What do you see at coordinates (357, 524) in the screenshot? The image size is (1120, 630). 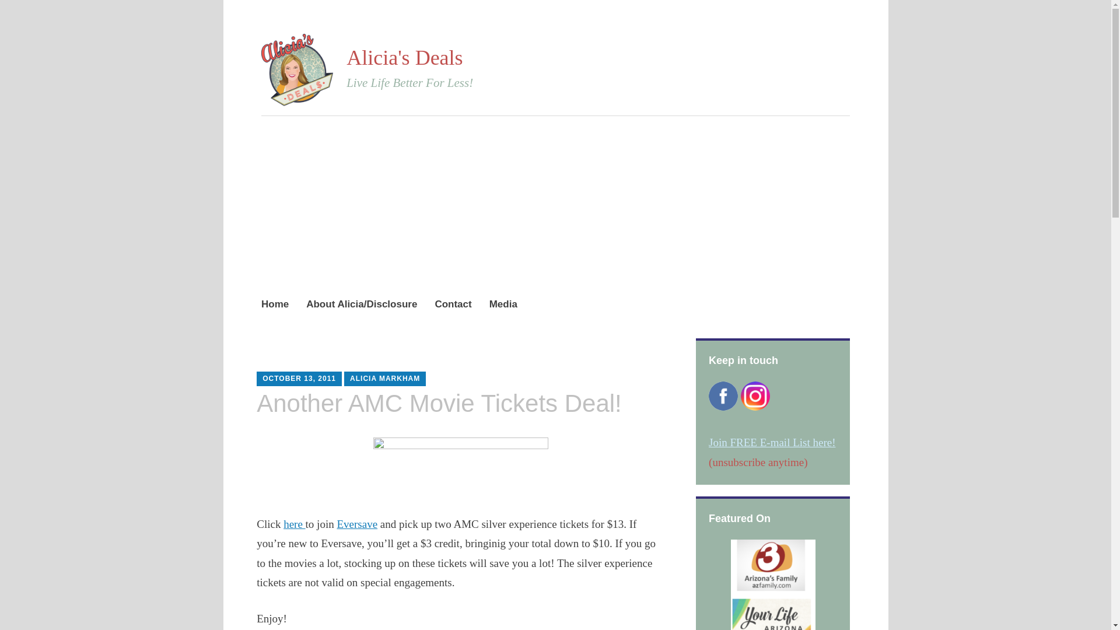 I see `Eversave` at bounding box center [357, 524].